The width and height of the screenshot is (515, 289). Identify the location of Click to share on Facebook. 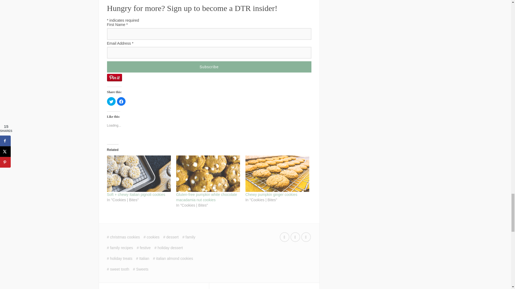
(121, 101).